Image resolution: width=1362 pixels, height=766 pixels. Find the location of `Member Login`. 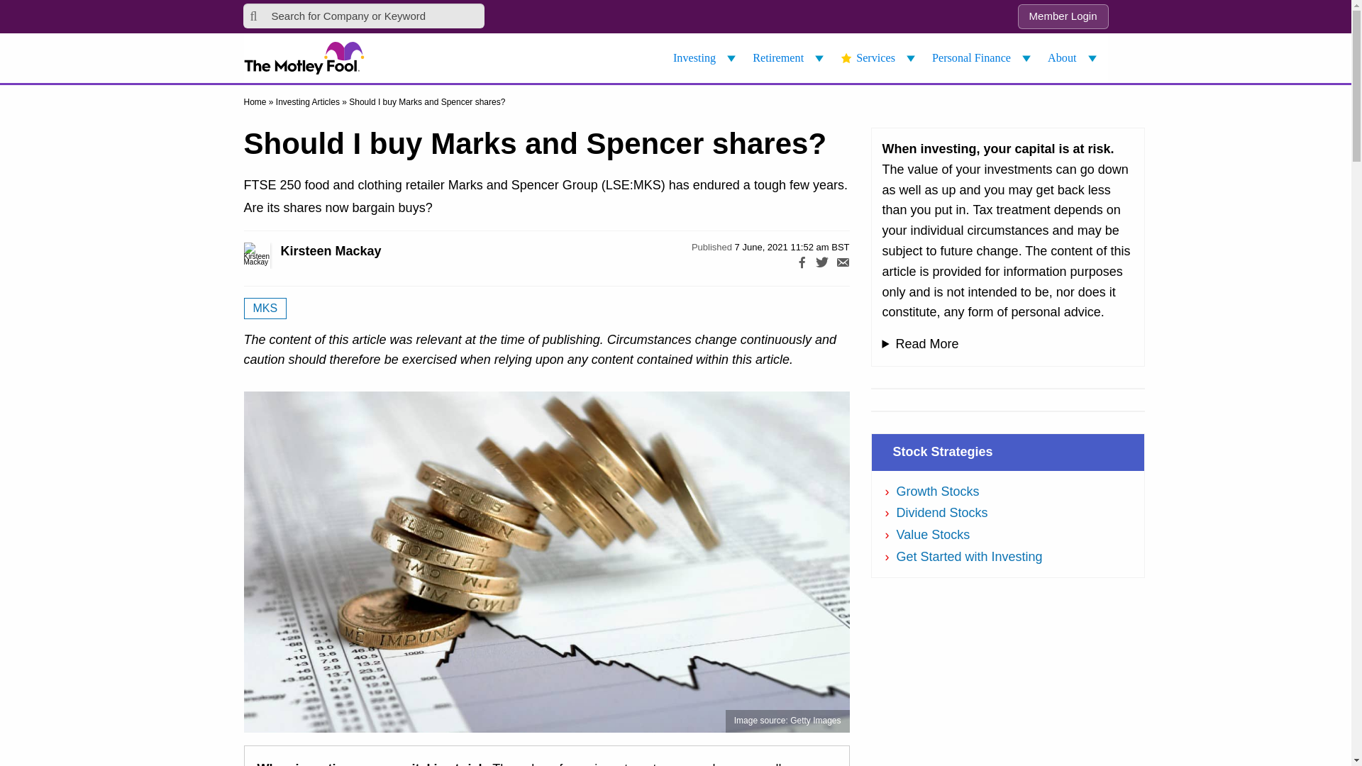

Member Login is located at coordinates (1063, 17).